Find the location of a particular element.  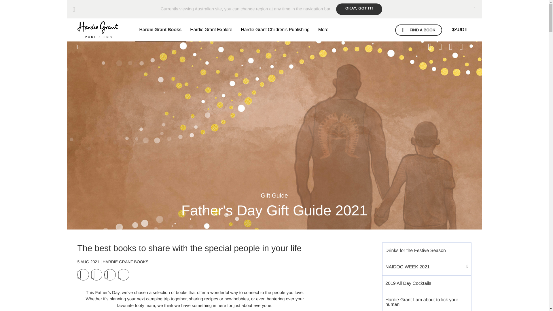

Hardie Grant Explore is located at coordinates (211, 30).